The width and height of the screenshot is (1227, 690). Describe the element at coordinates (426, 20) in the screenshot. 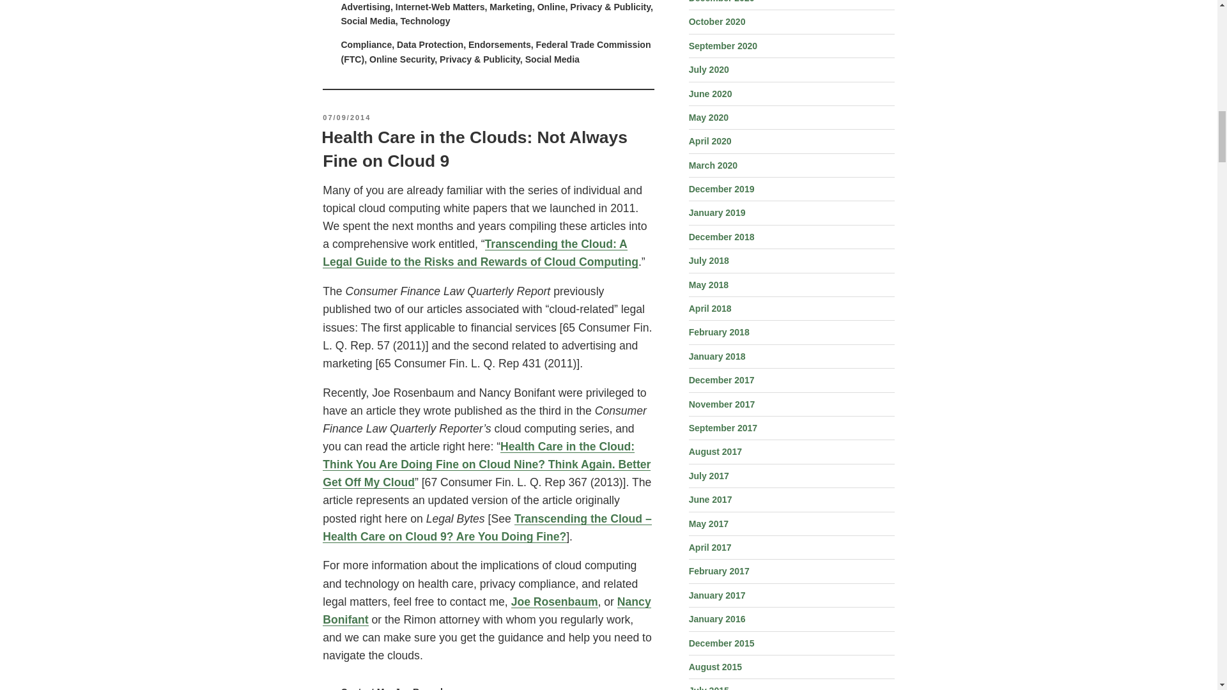

I see `Technology` at that location.